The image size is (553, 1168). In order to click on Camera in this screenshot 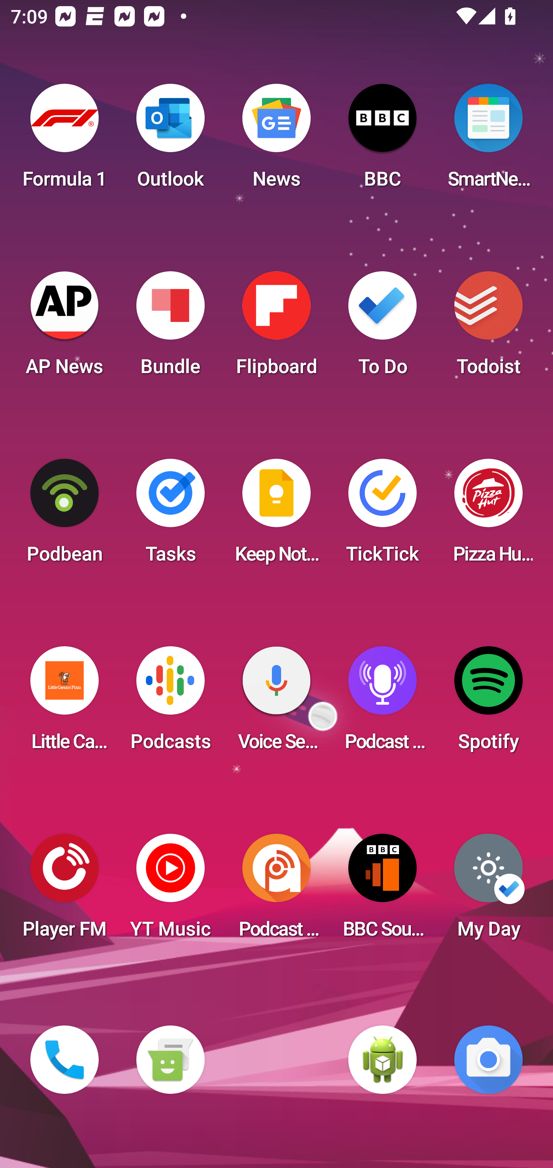, I will do `click(488, 1060)`.